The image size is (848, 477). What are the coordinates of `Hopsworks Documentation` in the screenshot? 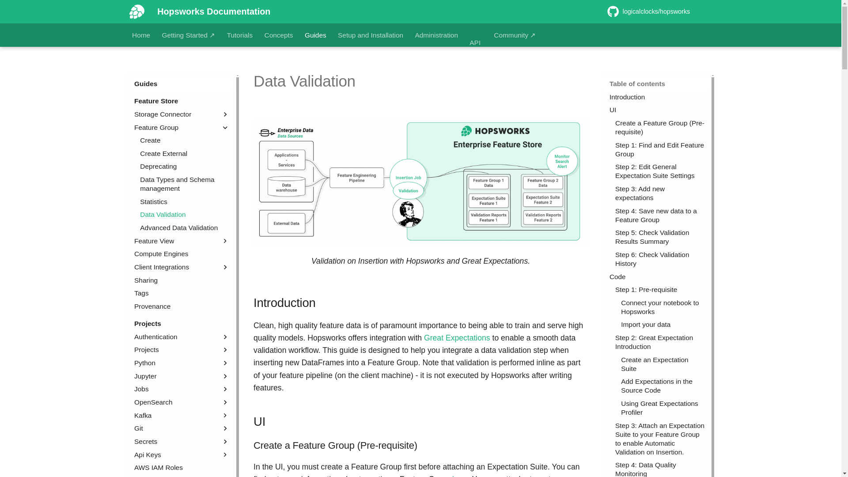 It's located at (137, 11).